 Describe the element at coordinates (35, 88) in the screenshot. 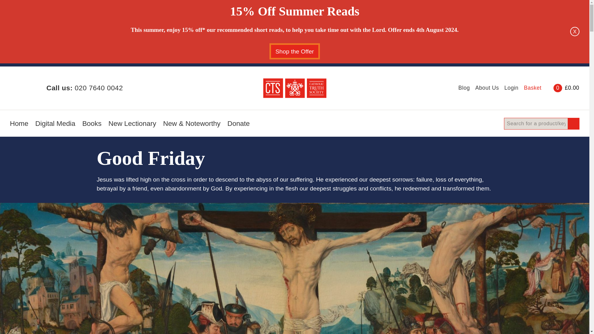

I see `Youtube` at that location.